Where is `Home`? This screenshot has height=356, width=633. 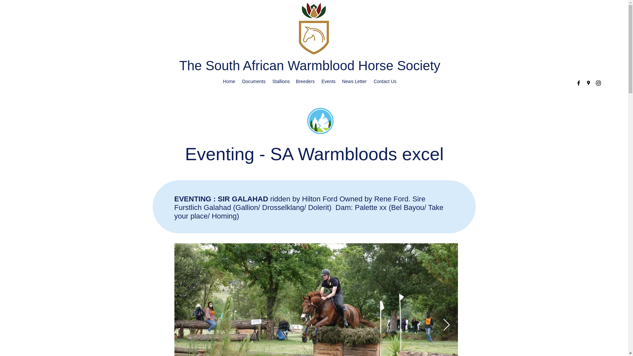 Home is located at coordinates (229, 81).